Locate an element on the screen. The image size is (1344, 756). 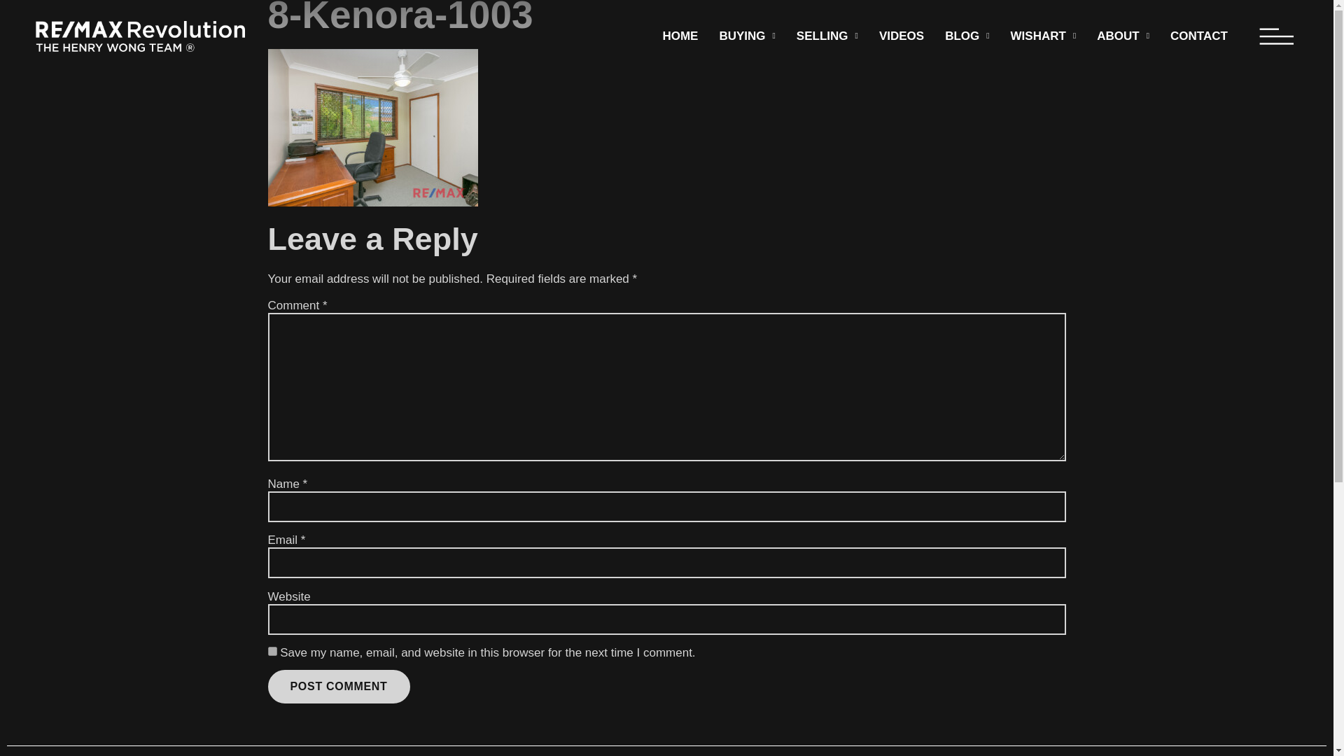
SELLING is located at coordinates (827, 36).